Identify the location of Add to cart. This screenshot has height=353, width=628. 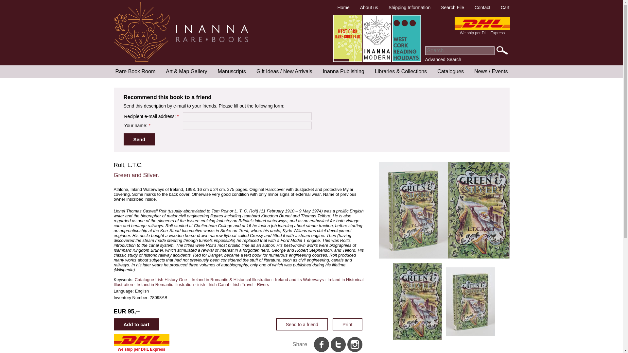
(136, 324).